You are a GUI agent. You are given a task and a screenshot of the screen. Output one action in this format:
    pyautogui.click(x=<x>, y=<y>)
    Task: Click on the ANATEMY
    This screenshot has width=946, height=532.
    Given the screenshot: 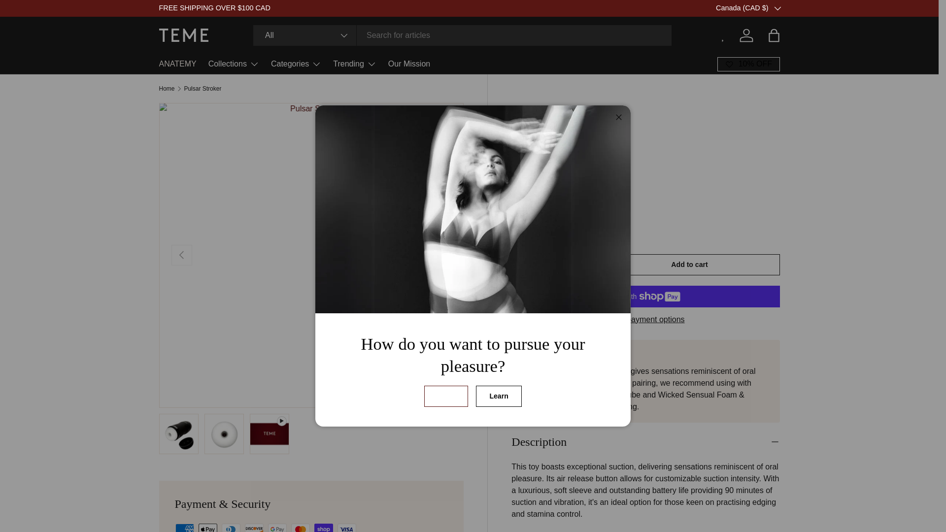 What is the action you would take?
    pyautogui.click(x=177, y=64)
    